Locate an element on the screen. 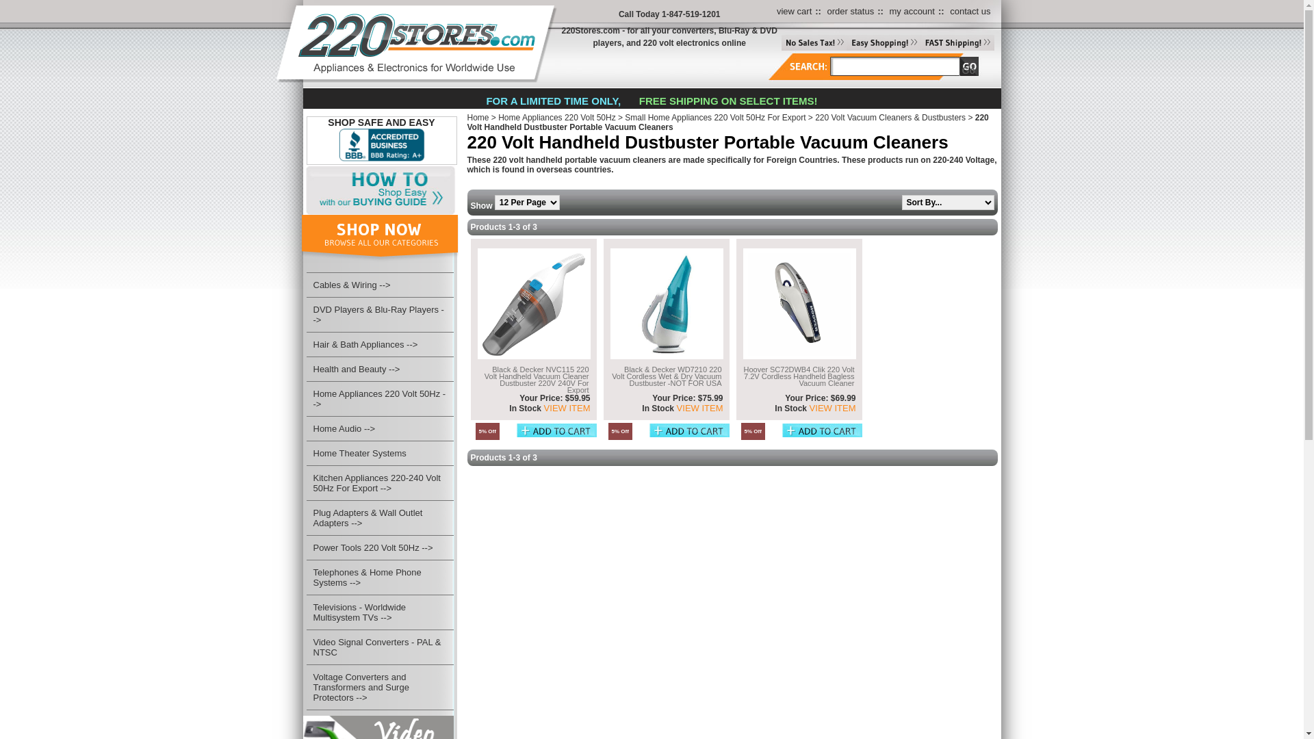 The image size is (1314, 739). Home Appliances 220 Volt 50Hz --> is located at coordinates (380, 399).